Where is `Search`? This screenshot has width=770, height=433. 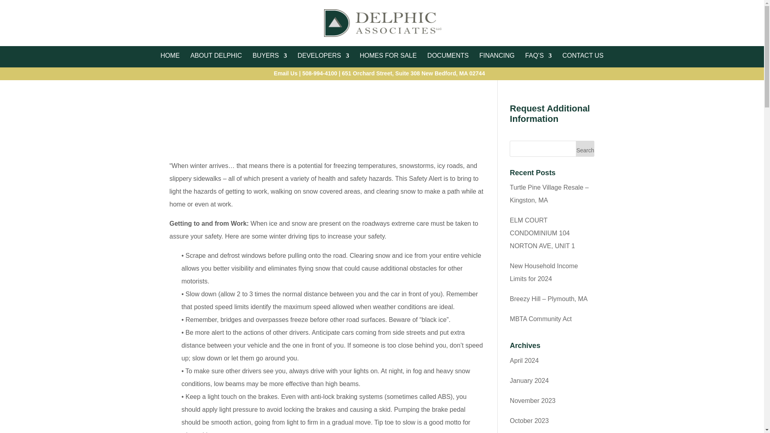 Search is located at coordinates (585, 148).